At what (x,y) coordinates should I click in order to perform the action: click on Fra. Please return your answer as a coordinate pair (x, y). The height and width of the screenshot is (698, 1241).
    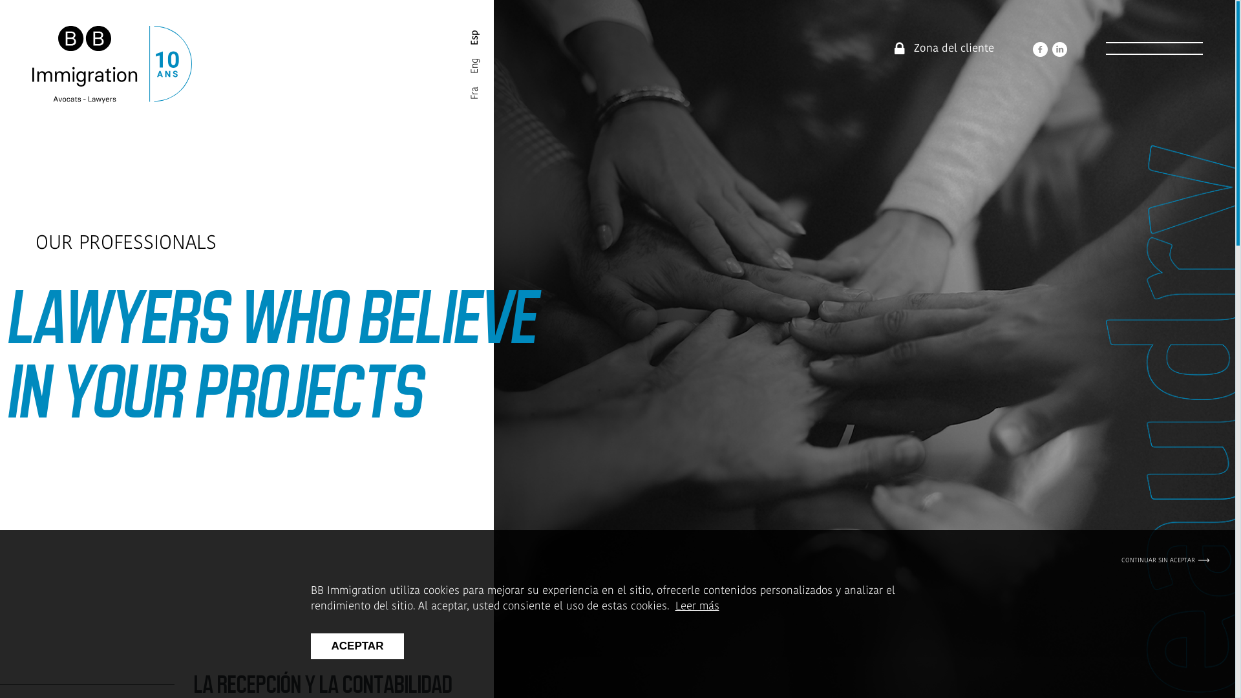
    Looking at the image, I should click on (474, 93).